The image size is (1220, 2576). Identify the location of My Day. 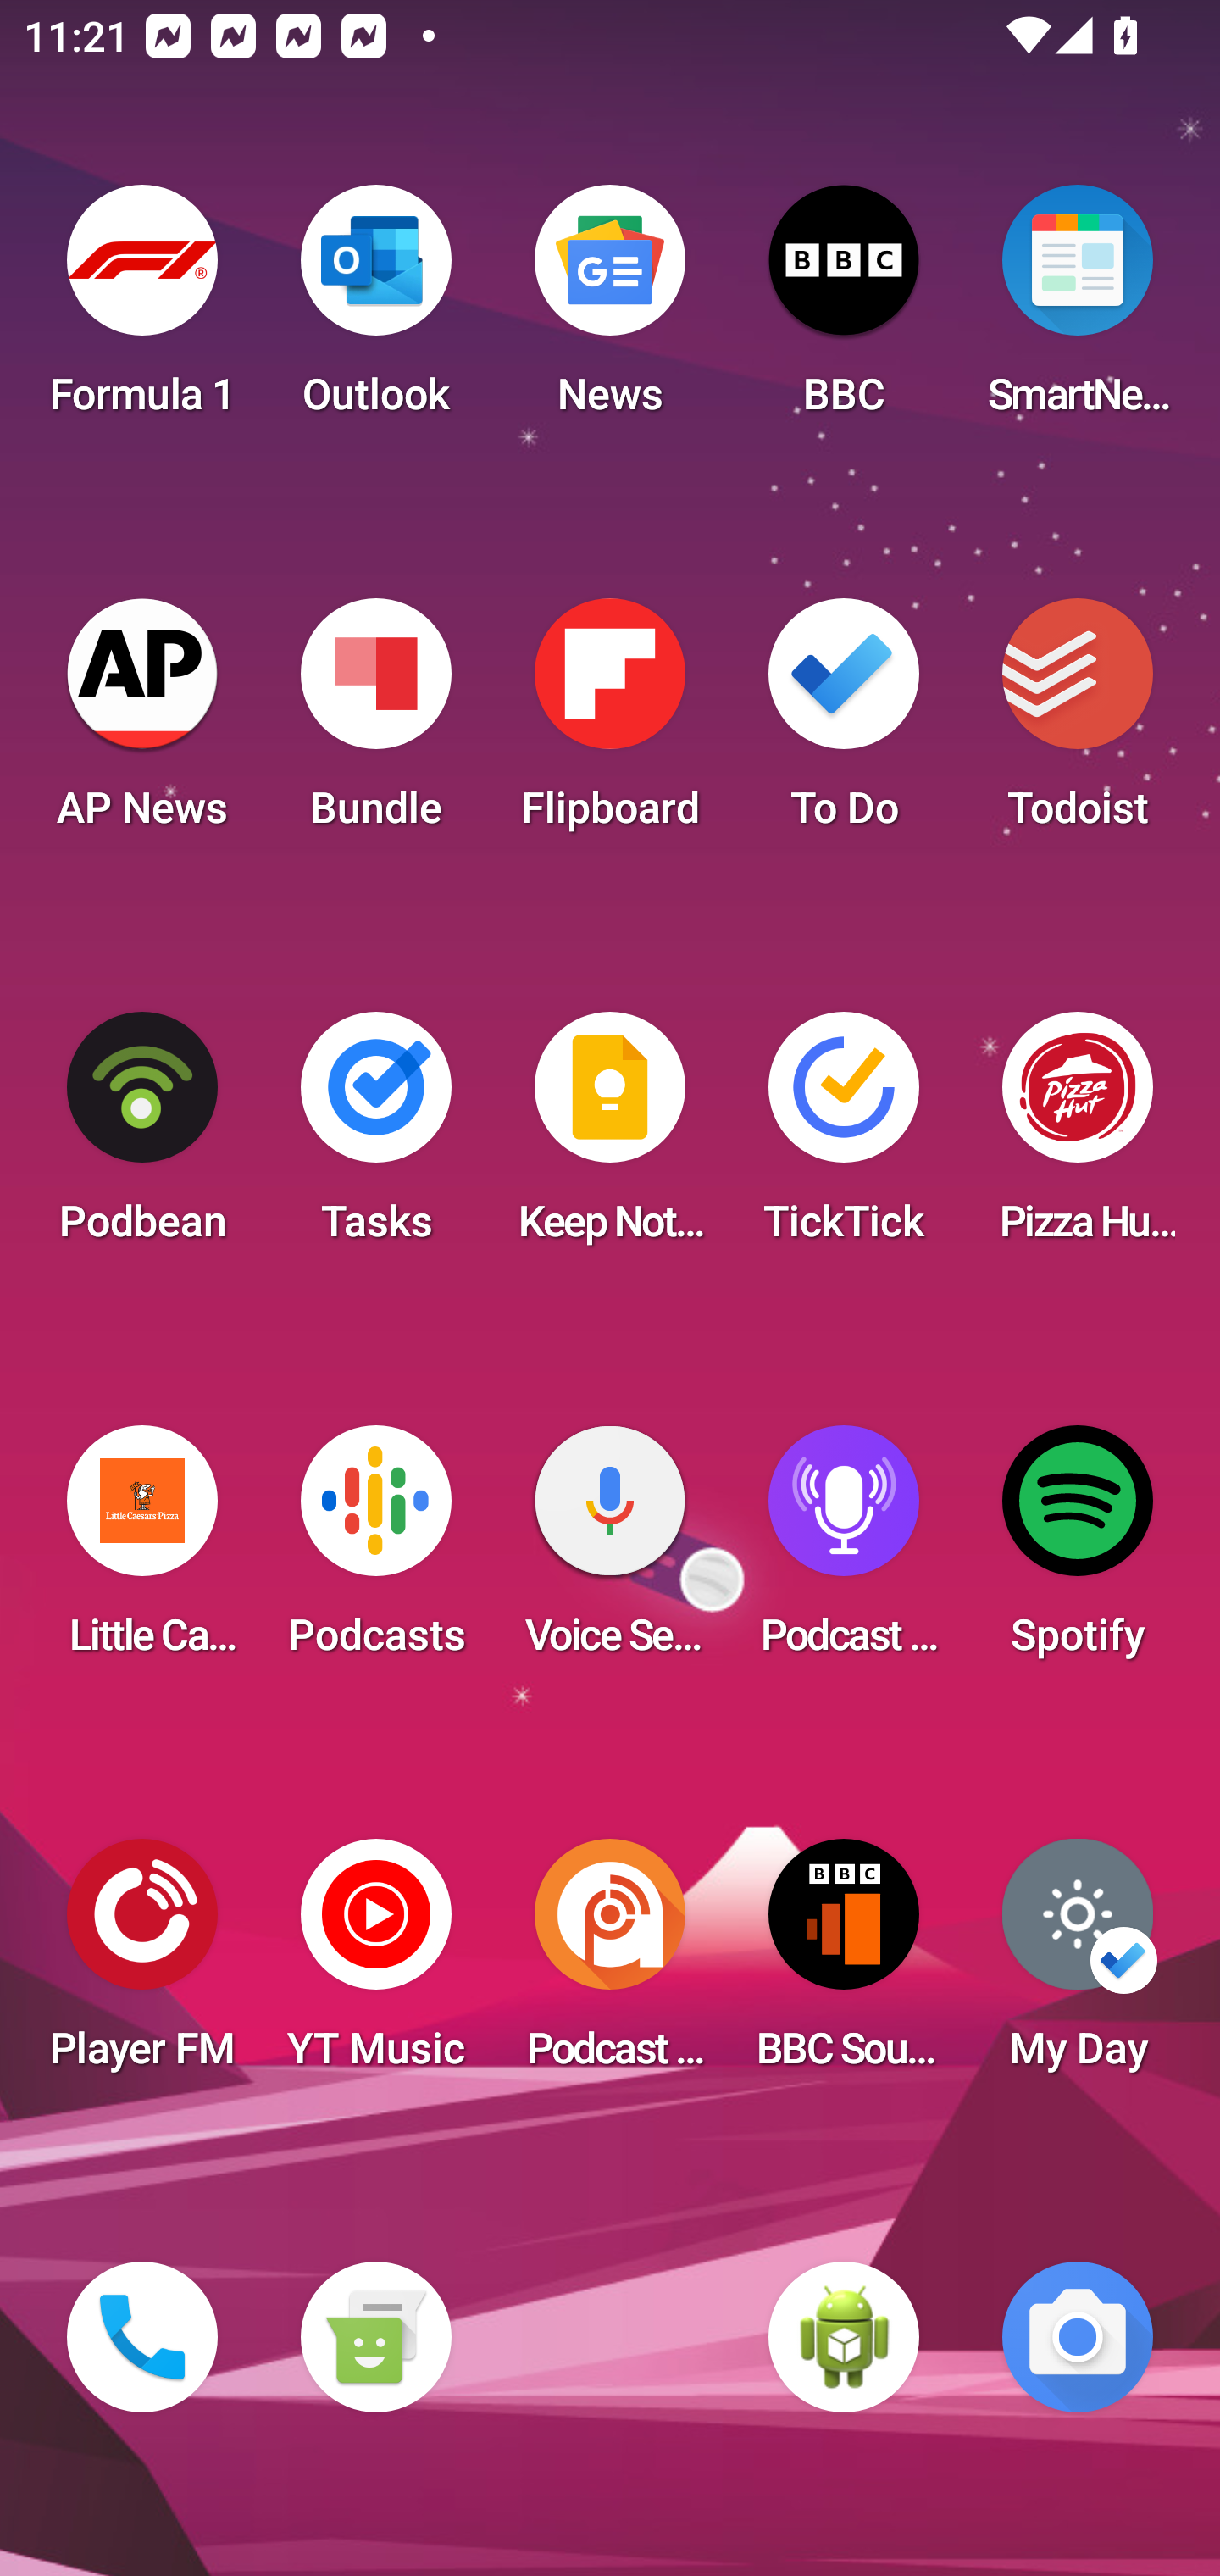
(1078, 1964).